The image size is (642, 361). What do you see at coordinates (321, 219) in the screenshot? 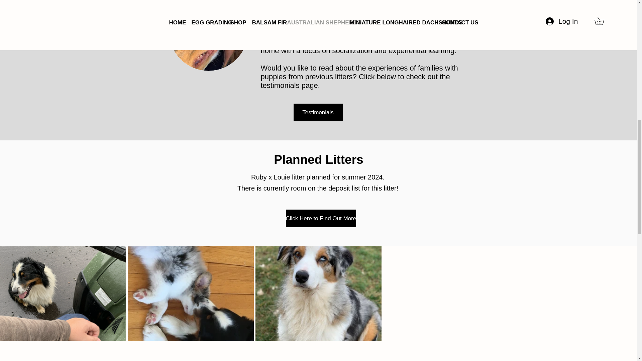
I see `Click Here to Find Out More` at bounding box center [321, 219].